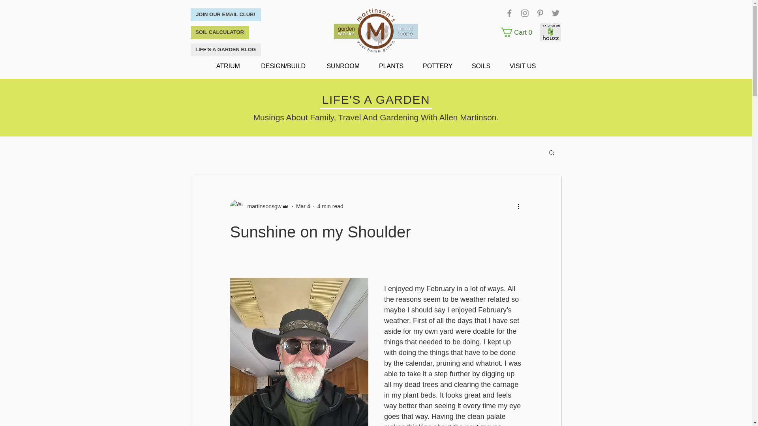  What do you see at coordinates (225, 15) in the screenshot?
I see `JOIN OUR EMAIL CLUB!` at bounding box center [225, 15].